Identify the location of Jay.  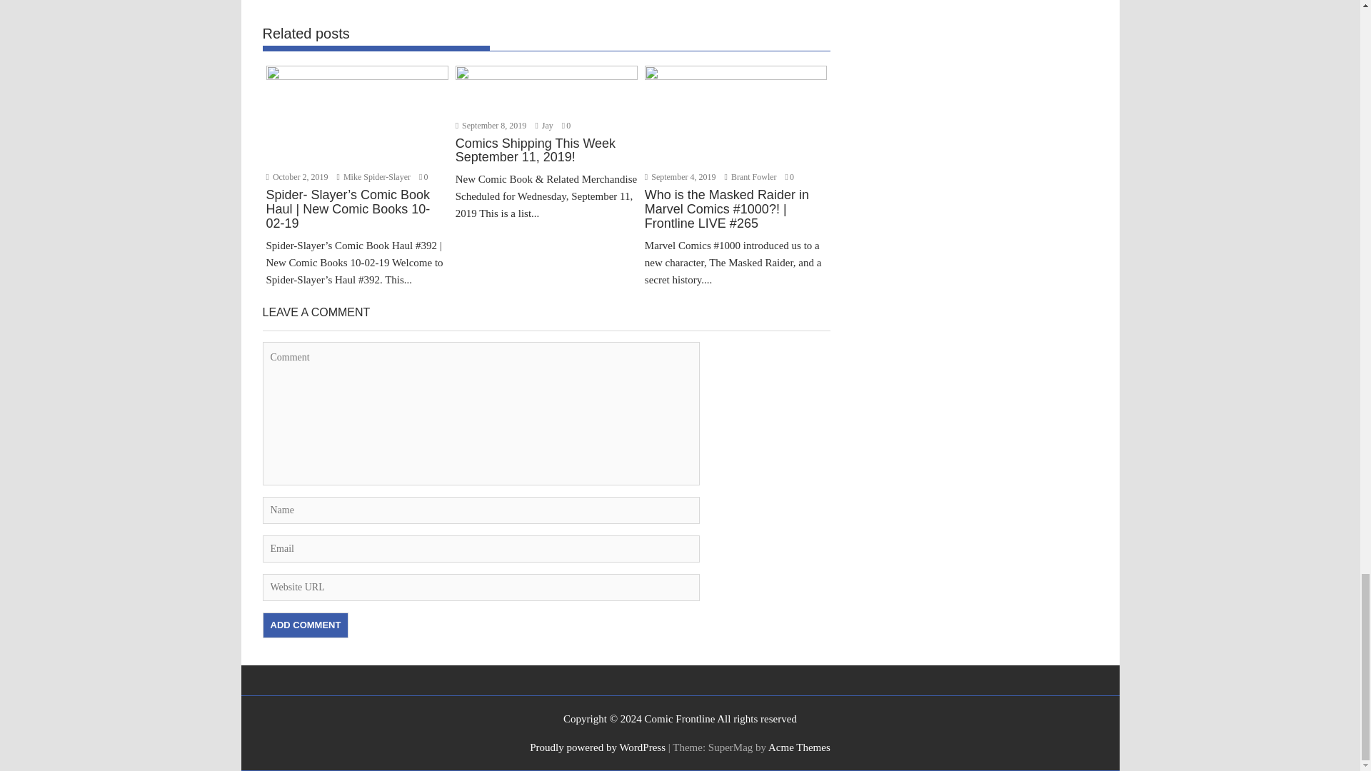
(544, 125).